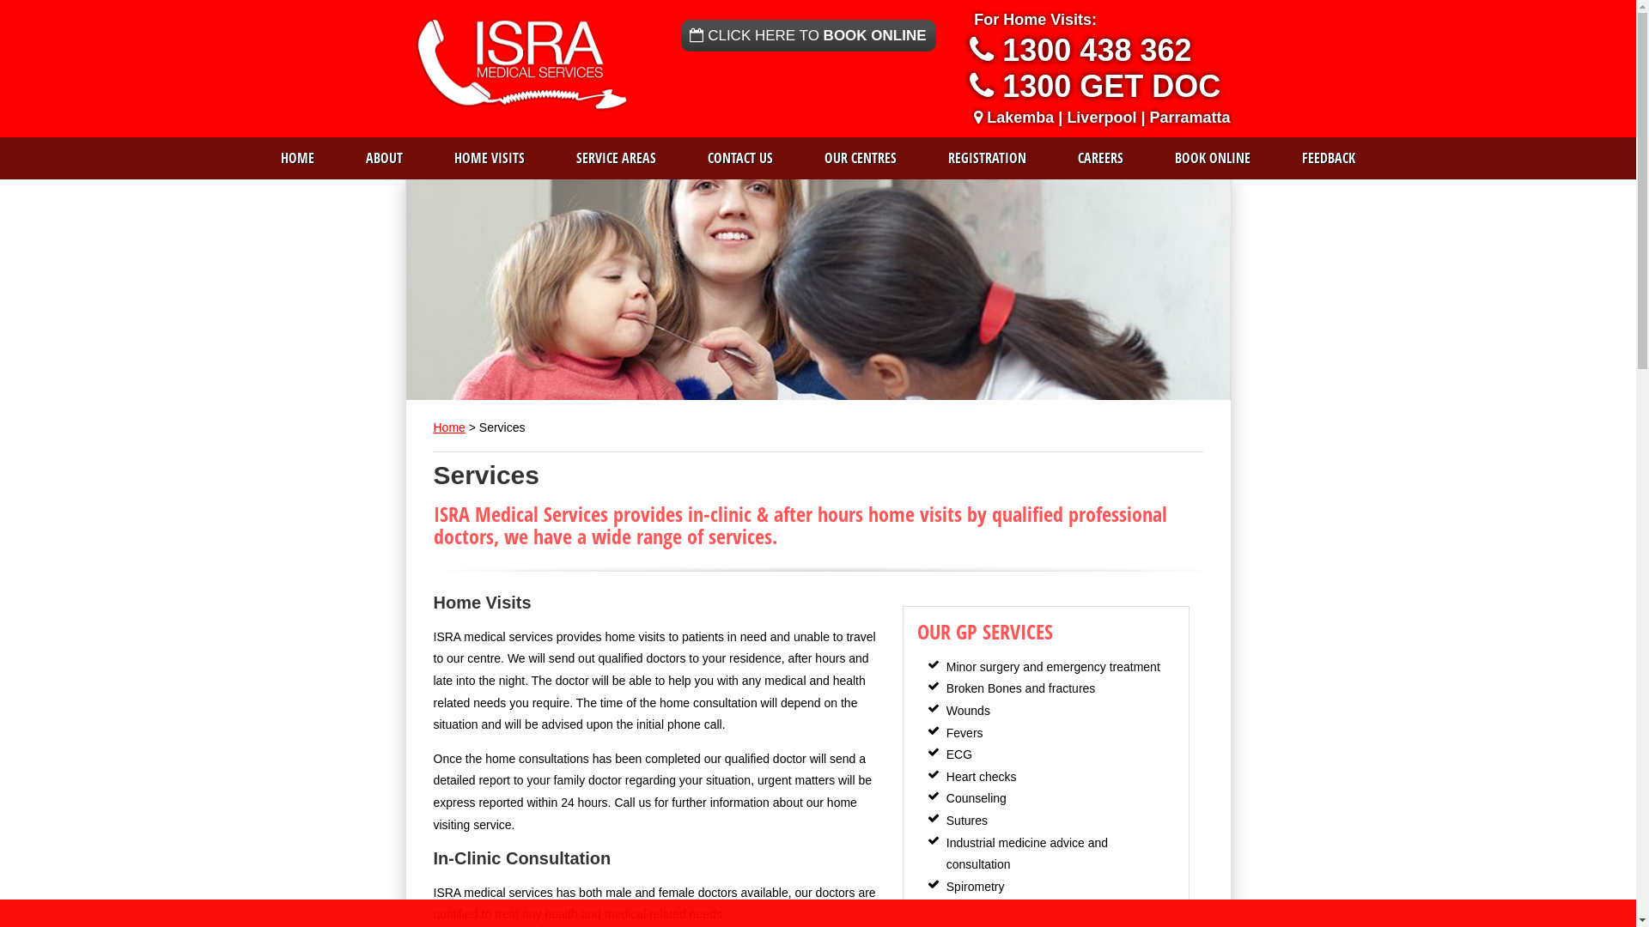 Image resolution: width=1649 pixels, height=927 pixels. Describe the element at coordinates (297, 158) in the screenshot. I see `HOME` at that location.